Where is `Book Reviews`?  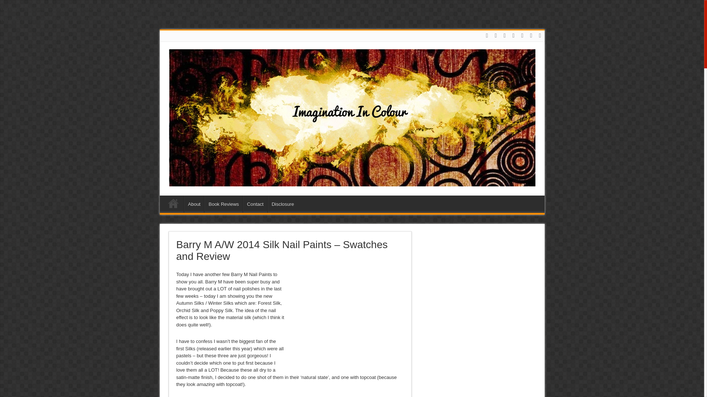 Book Reviews is located at coordinates (223, 204).